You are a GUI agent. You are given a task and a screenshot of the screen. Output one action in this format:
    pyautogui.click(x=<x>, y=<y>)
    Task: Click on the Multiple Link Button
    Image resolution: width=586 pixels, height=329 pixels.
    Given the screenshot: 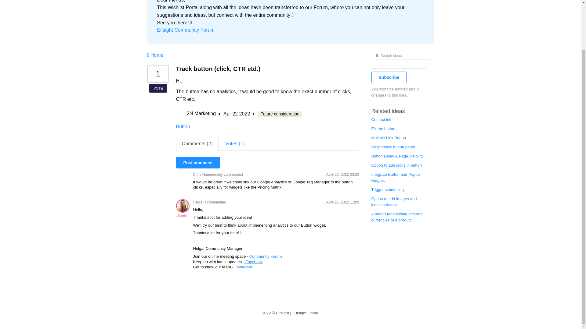 What is the action you would take?
    pyautogui.click(x=388, y=138)
    